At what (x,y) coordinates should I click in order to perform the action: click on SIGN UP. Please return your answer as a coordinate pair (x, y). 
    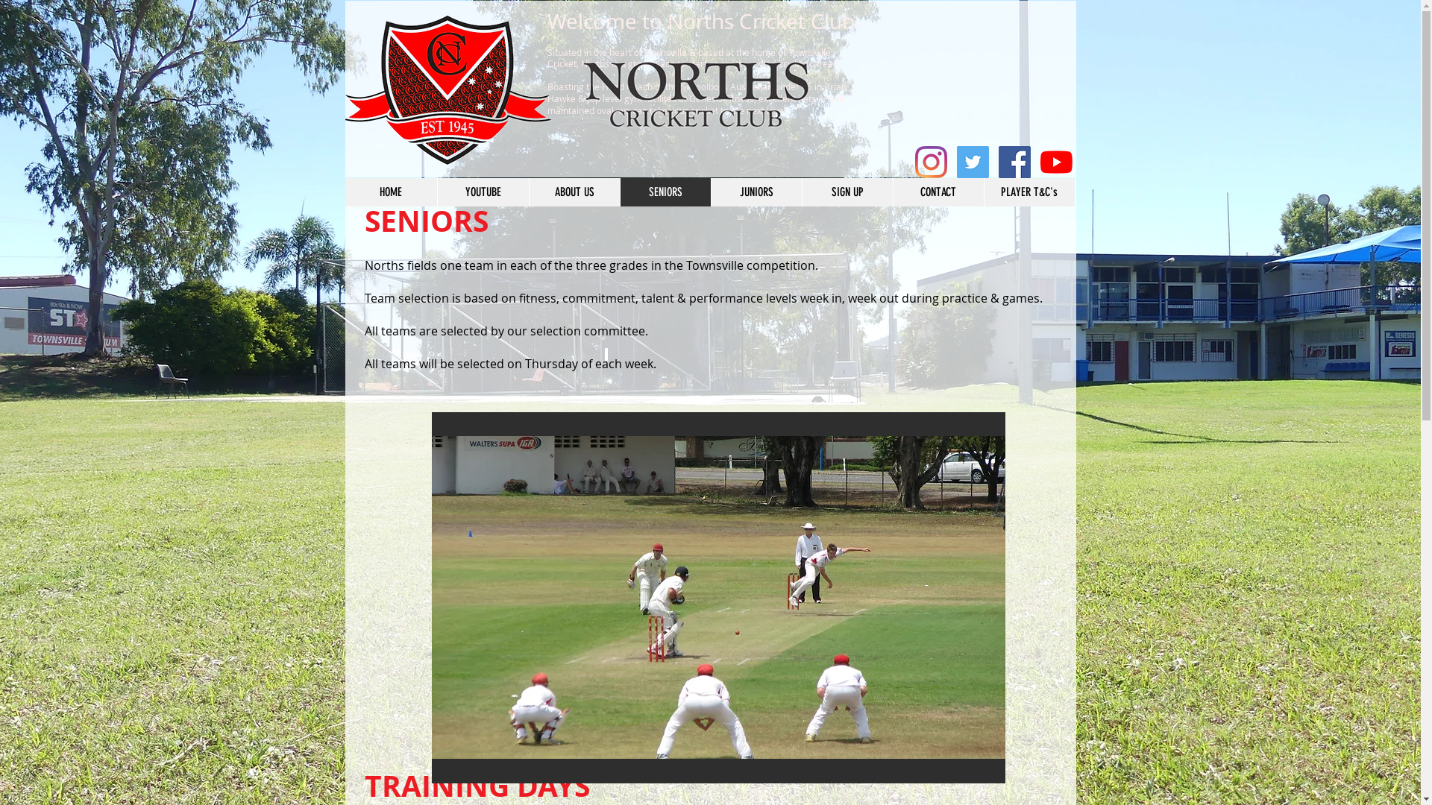
    Looking at the image, I should click on (847, 192).